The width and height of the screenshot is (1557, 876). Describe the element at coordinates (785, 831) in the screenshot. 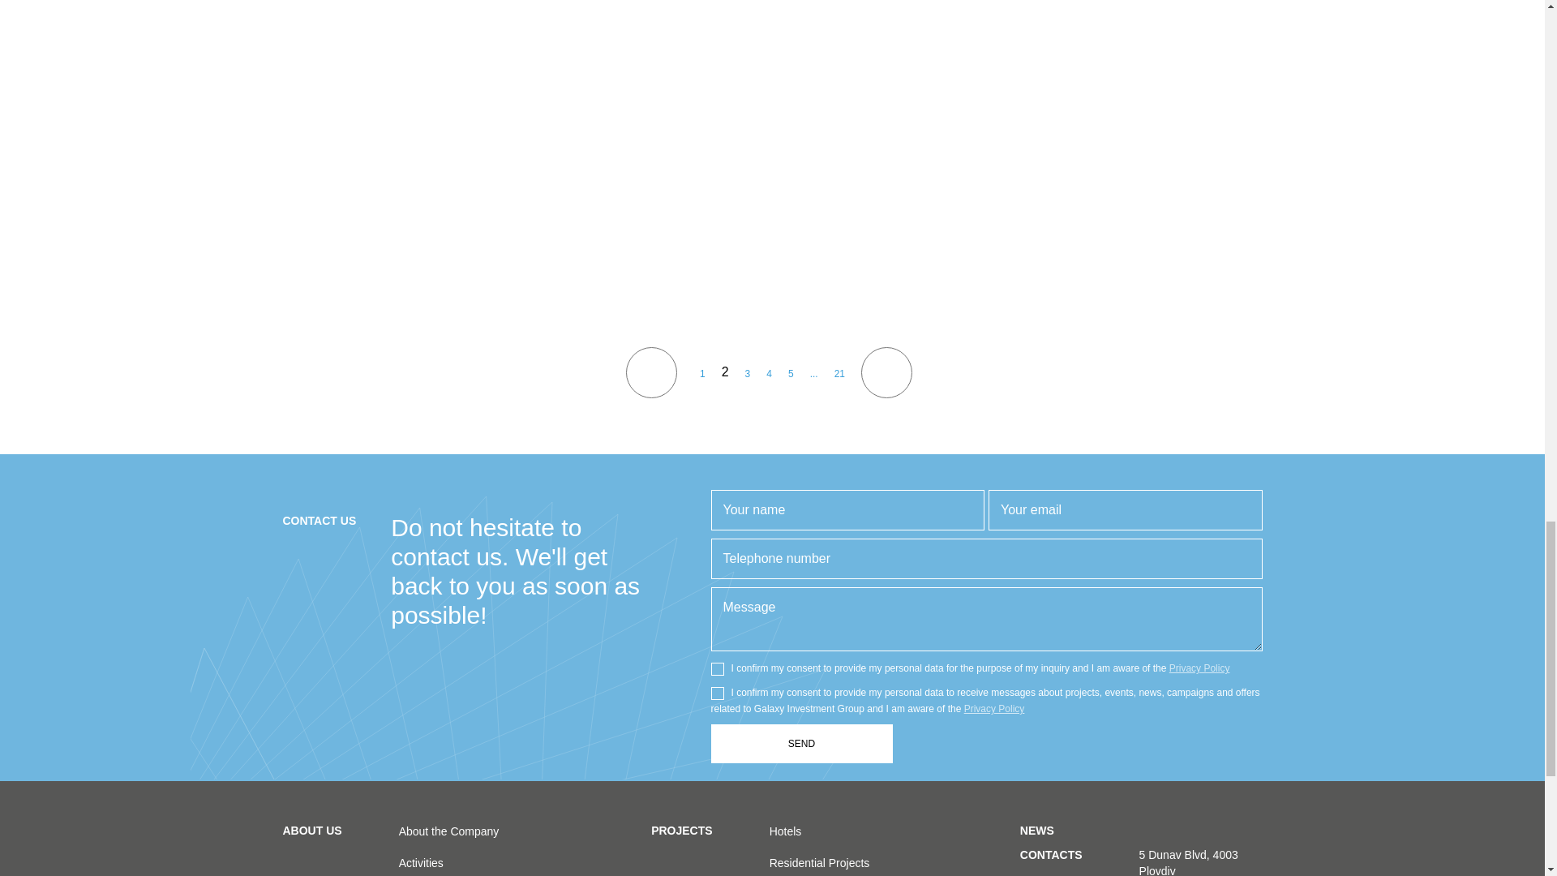

I see `Hotels` at that location.